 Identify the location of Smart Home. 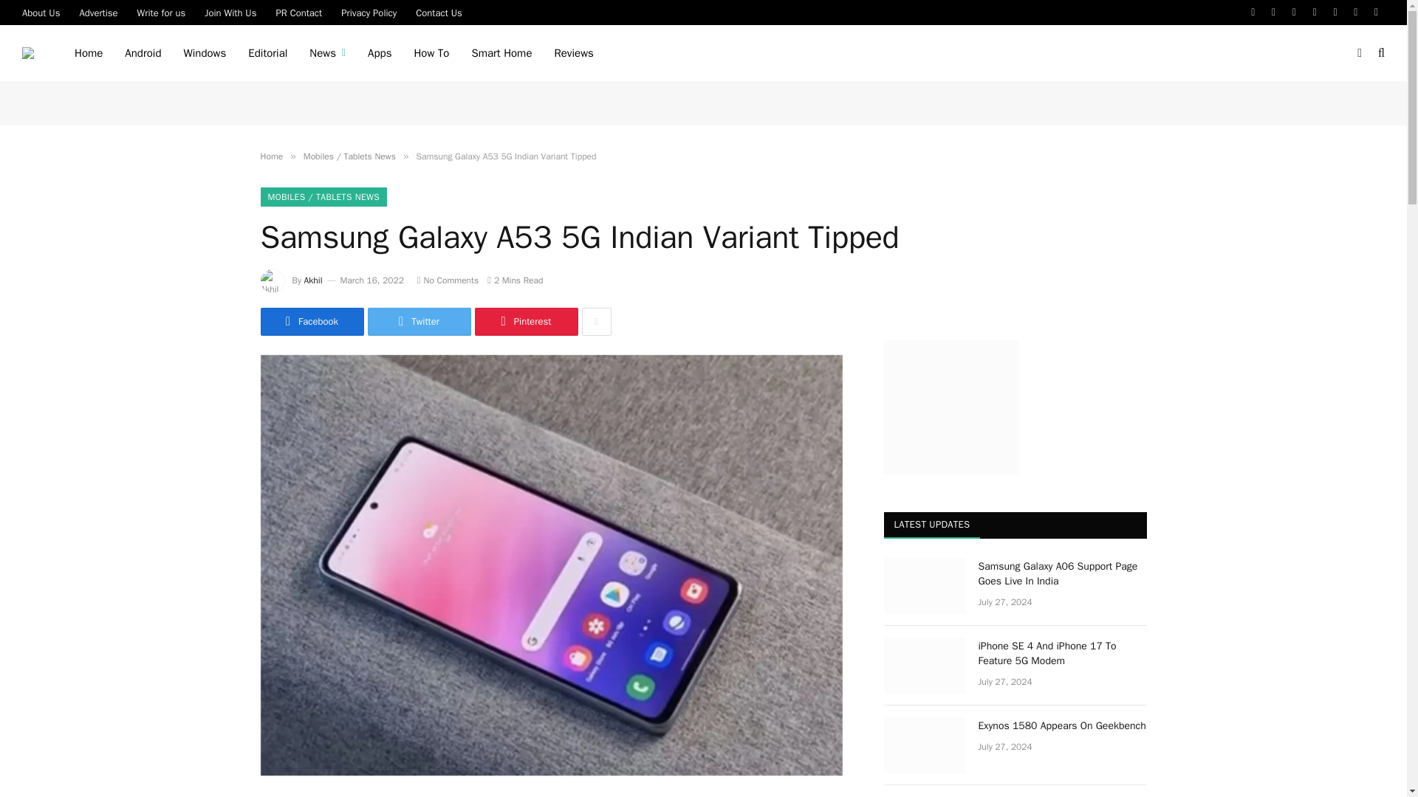
(501, 53).